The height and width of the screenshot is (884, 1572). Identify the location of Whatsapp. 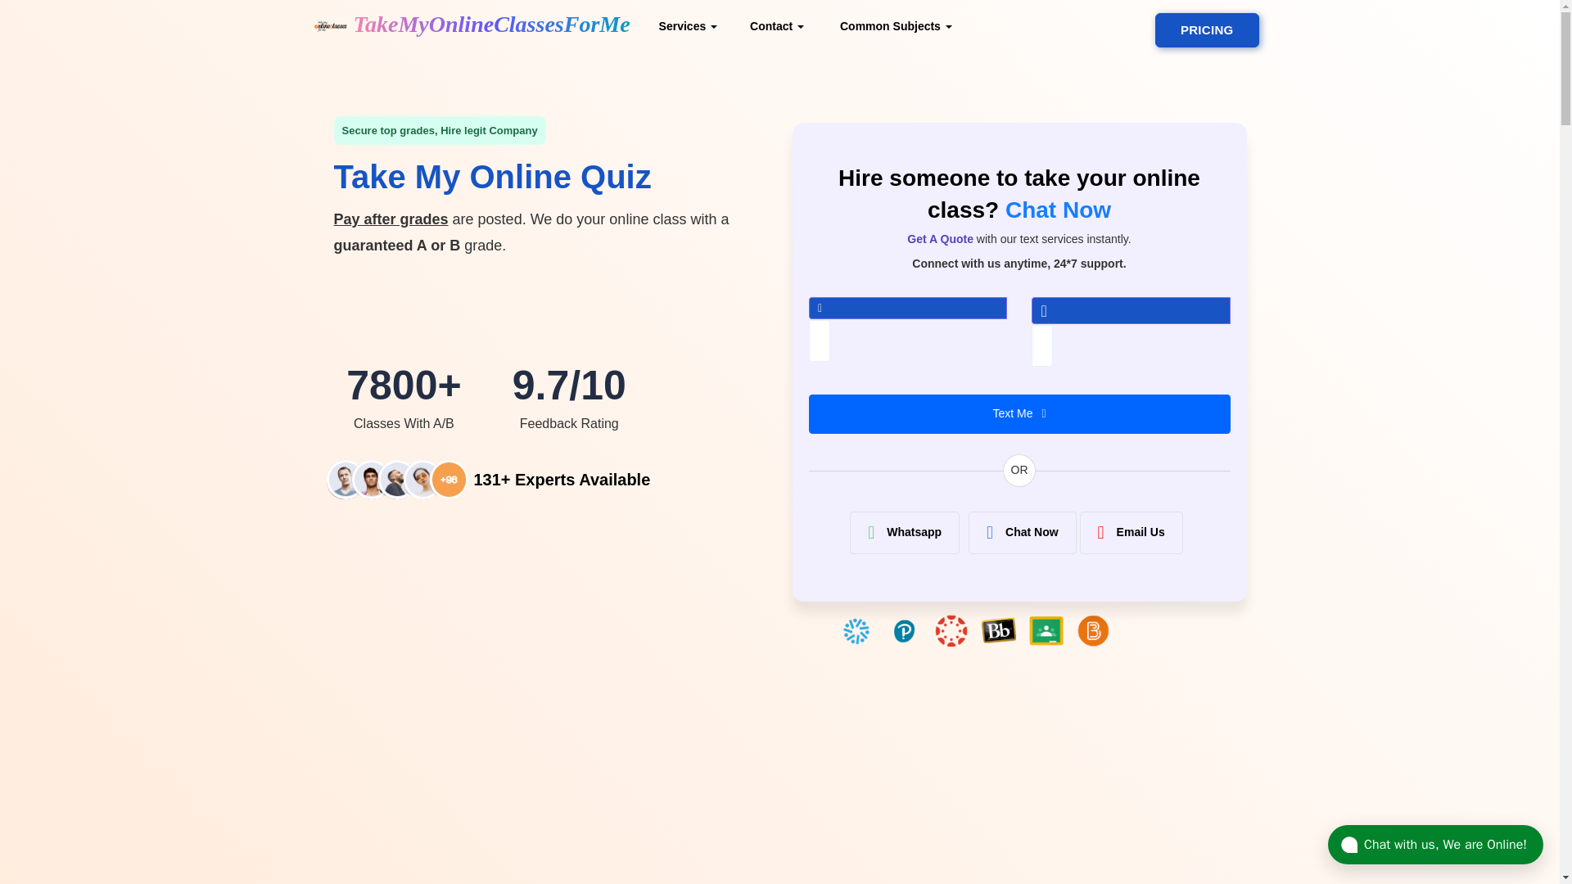
(904, 533).